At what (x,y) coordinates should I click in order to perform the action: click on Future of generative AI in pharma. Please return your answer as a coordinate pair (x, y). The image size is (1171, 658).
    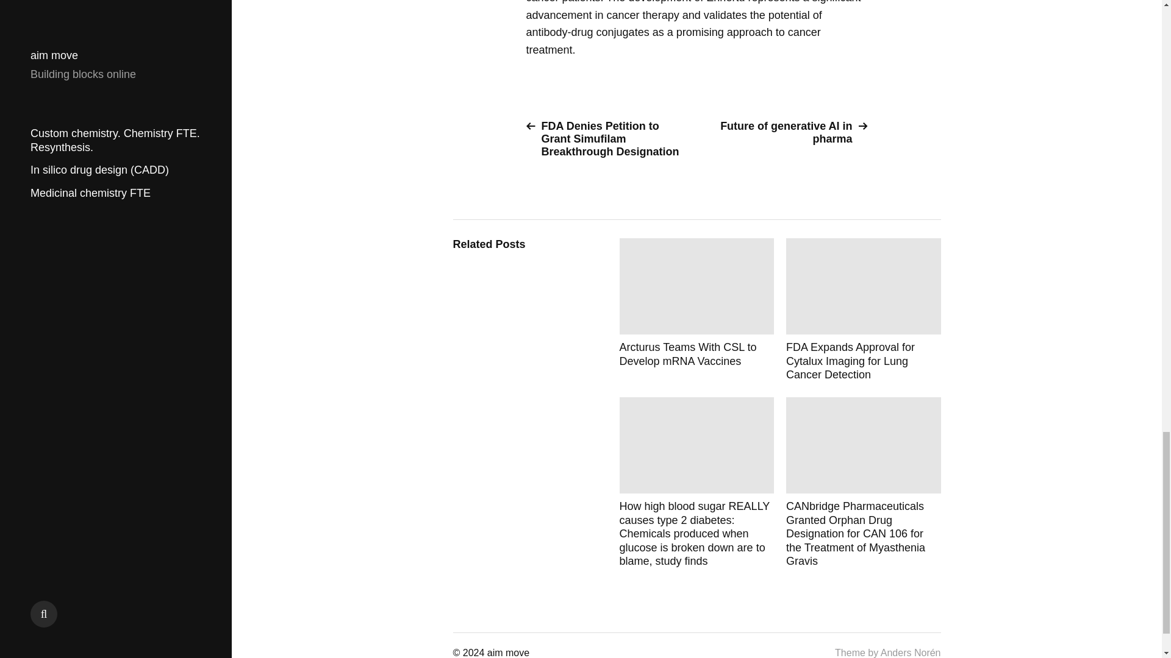
    Looking at the image, I should click on (787, 132).